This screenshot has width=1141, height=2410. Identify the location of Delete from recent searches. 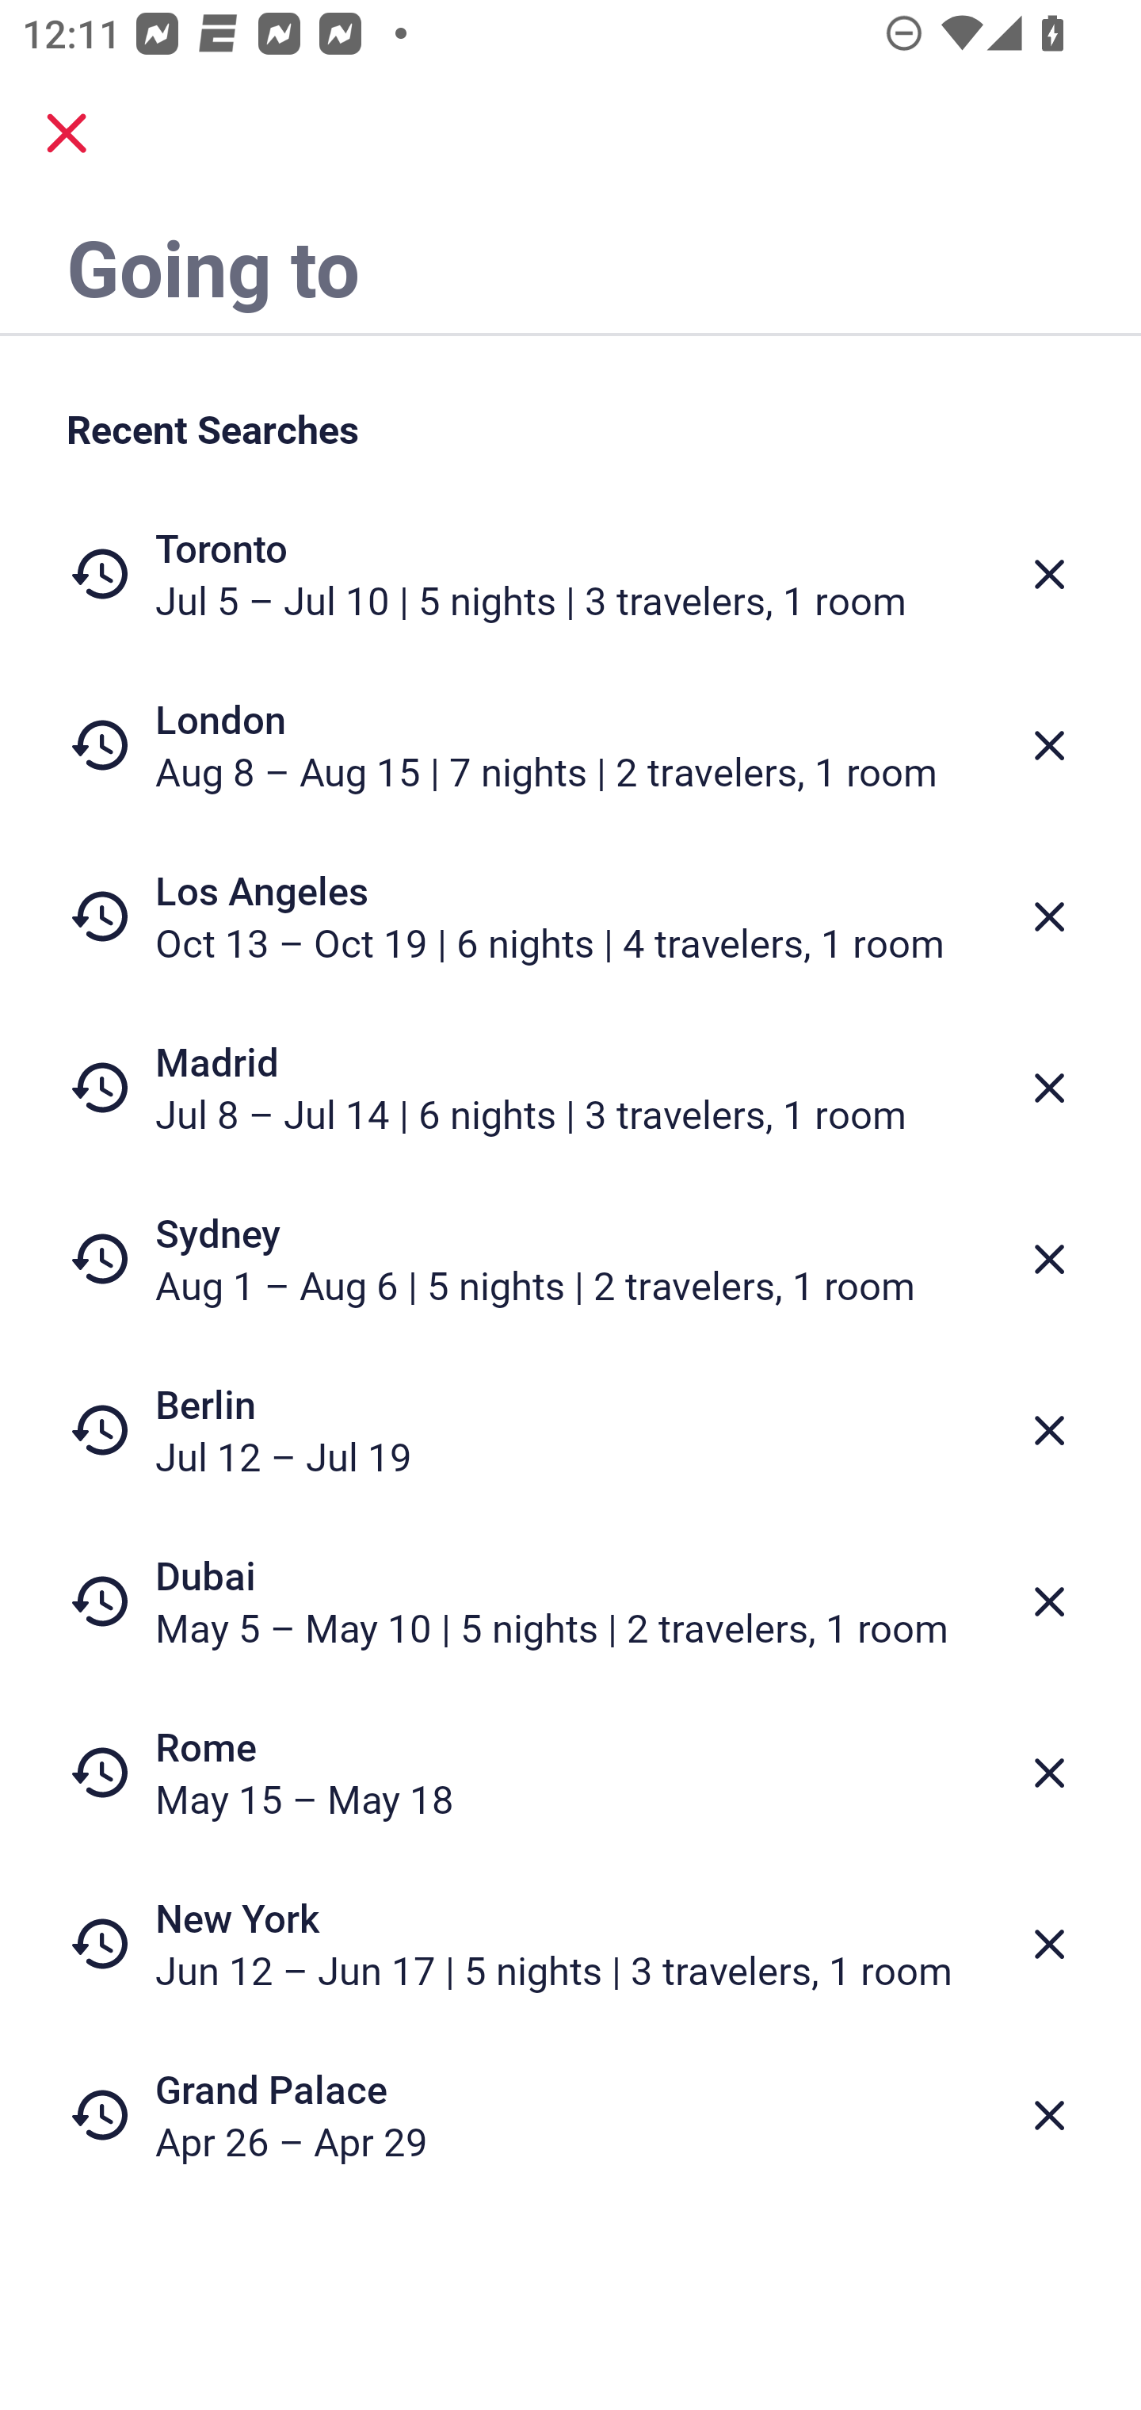
(1049, 1430).